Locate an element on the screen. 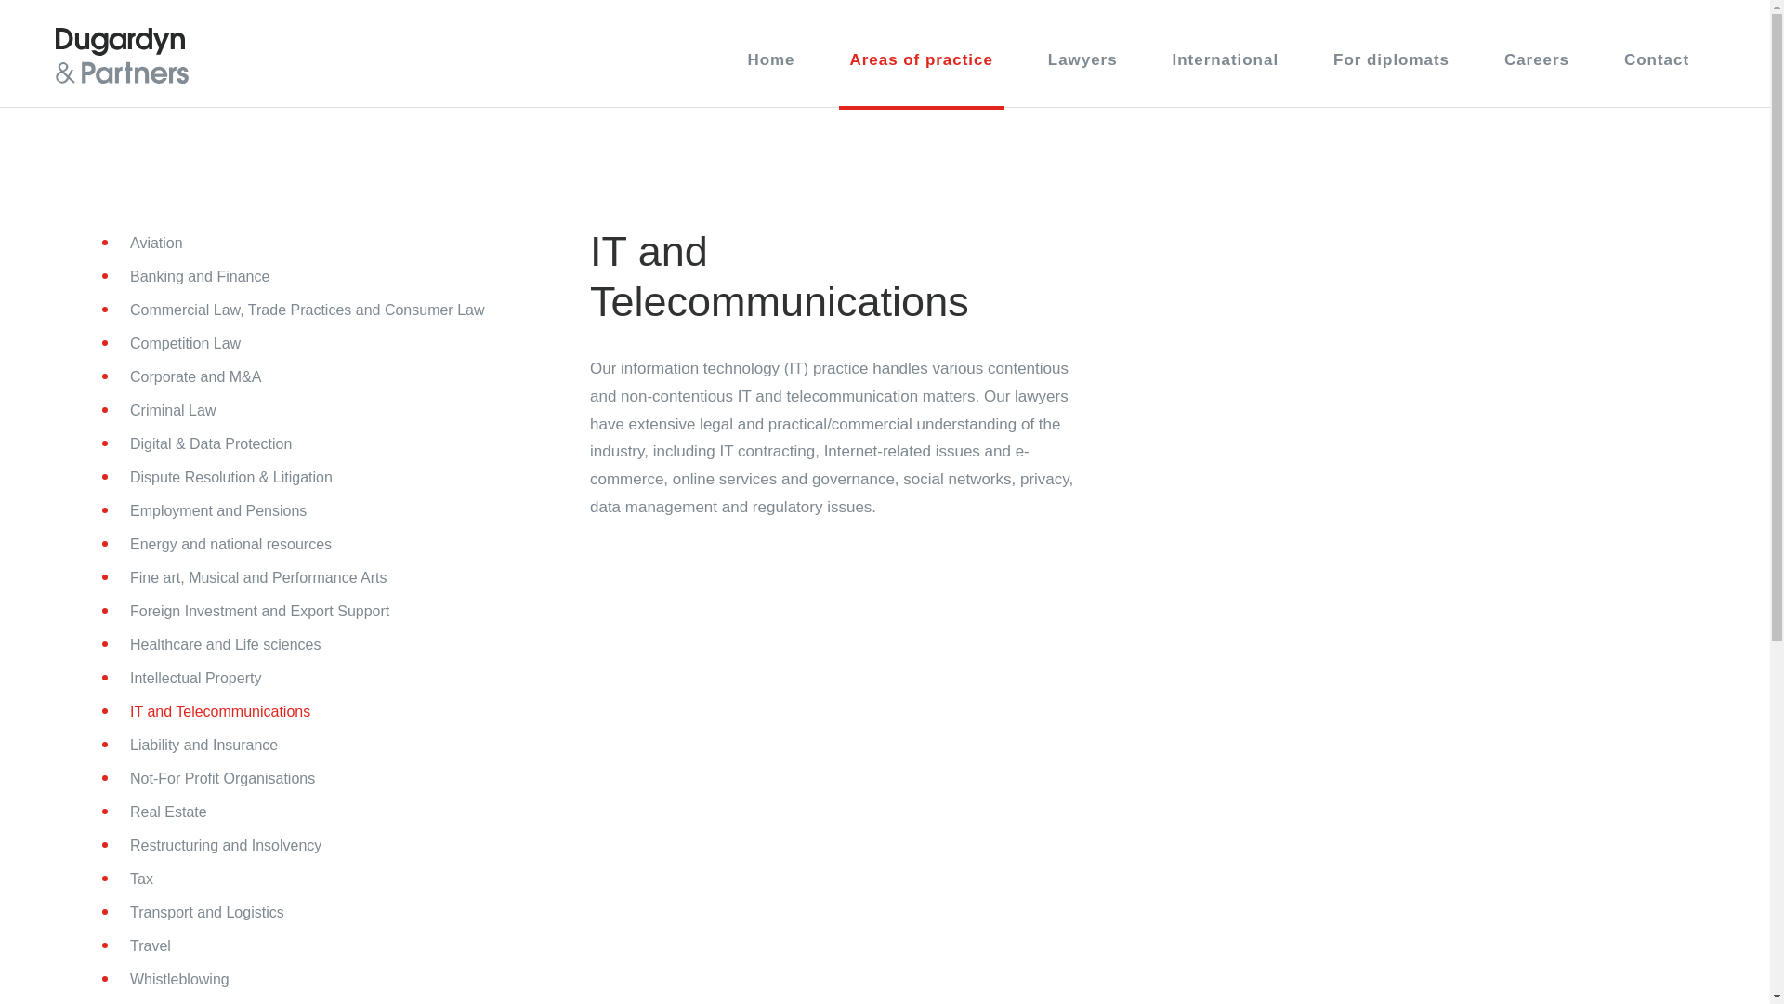 The width and height of the screenshot is (1784, 1004). Transport and Logistics is located at coordinates (195, 913).